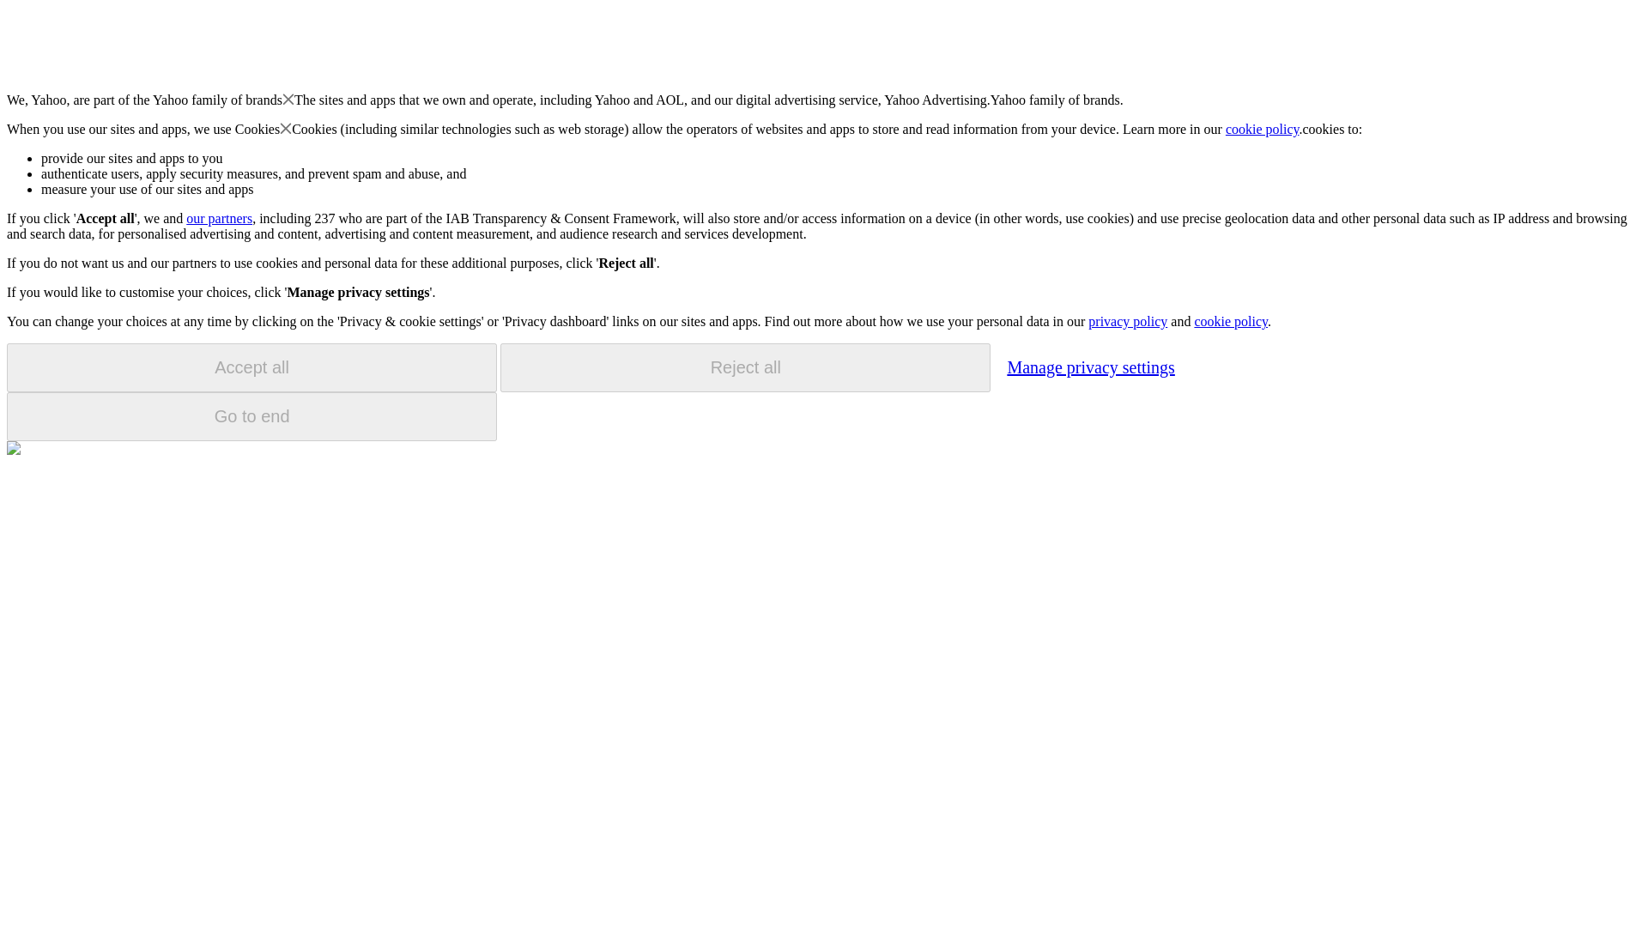 The image size is (1648, 927). I want to click on cookie policy, so click(1263, 129).